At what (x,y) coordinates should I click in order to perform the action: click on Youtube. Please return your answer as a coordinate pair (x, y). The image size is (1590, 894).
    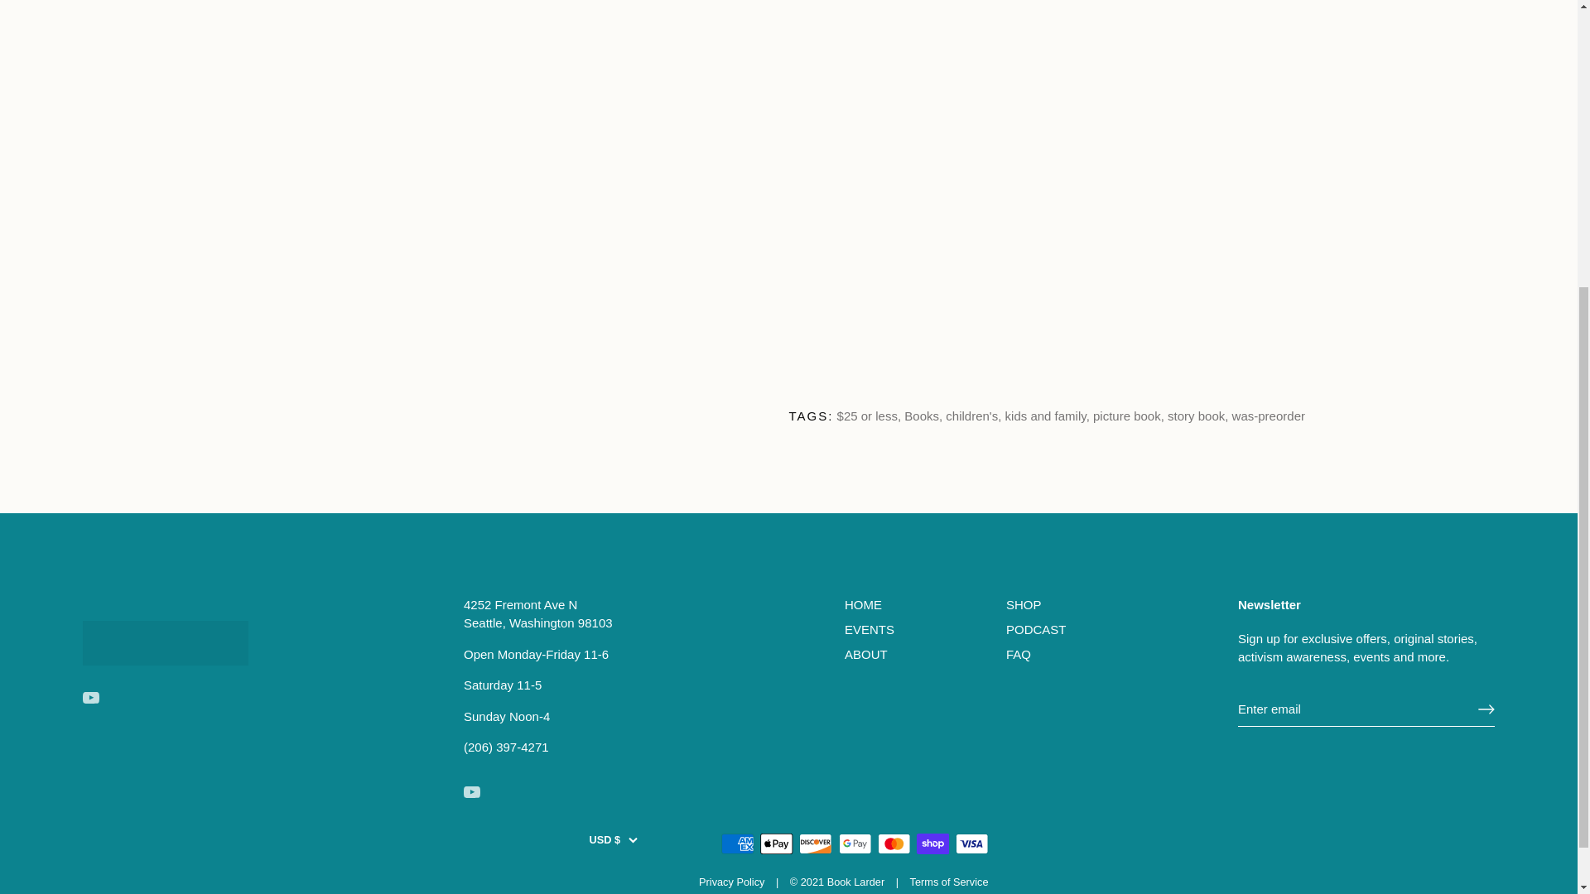
    Looking at the image, I should click on (90, 697).